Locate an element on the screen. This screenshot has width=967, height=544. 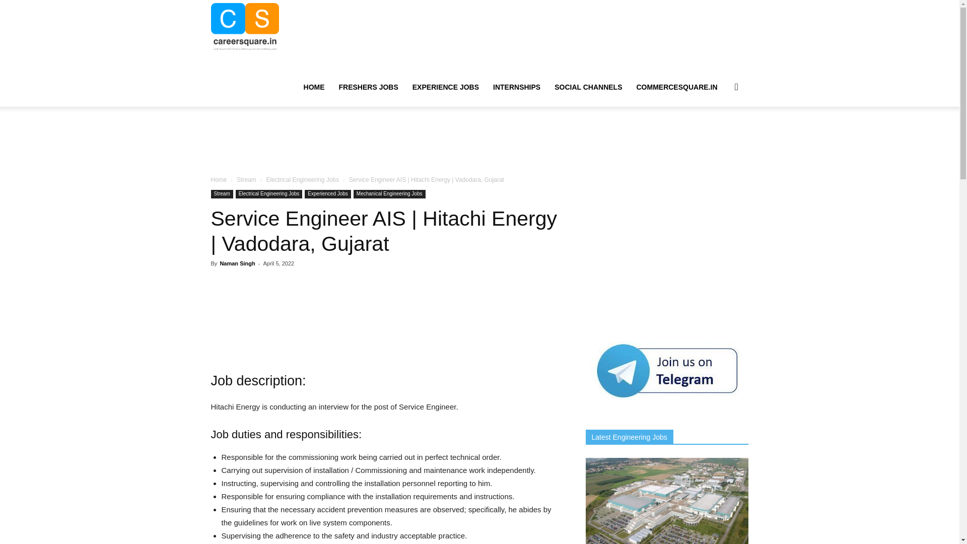
Advertisement is located at coordinates (479, 142).